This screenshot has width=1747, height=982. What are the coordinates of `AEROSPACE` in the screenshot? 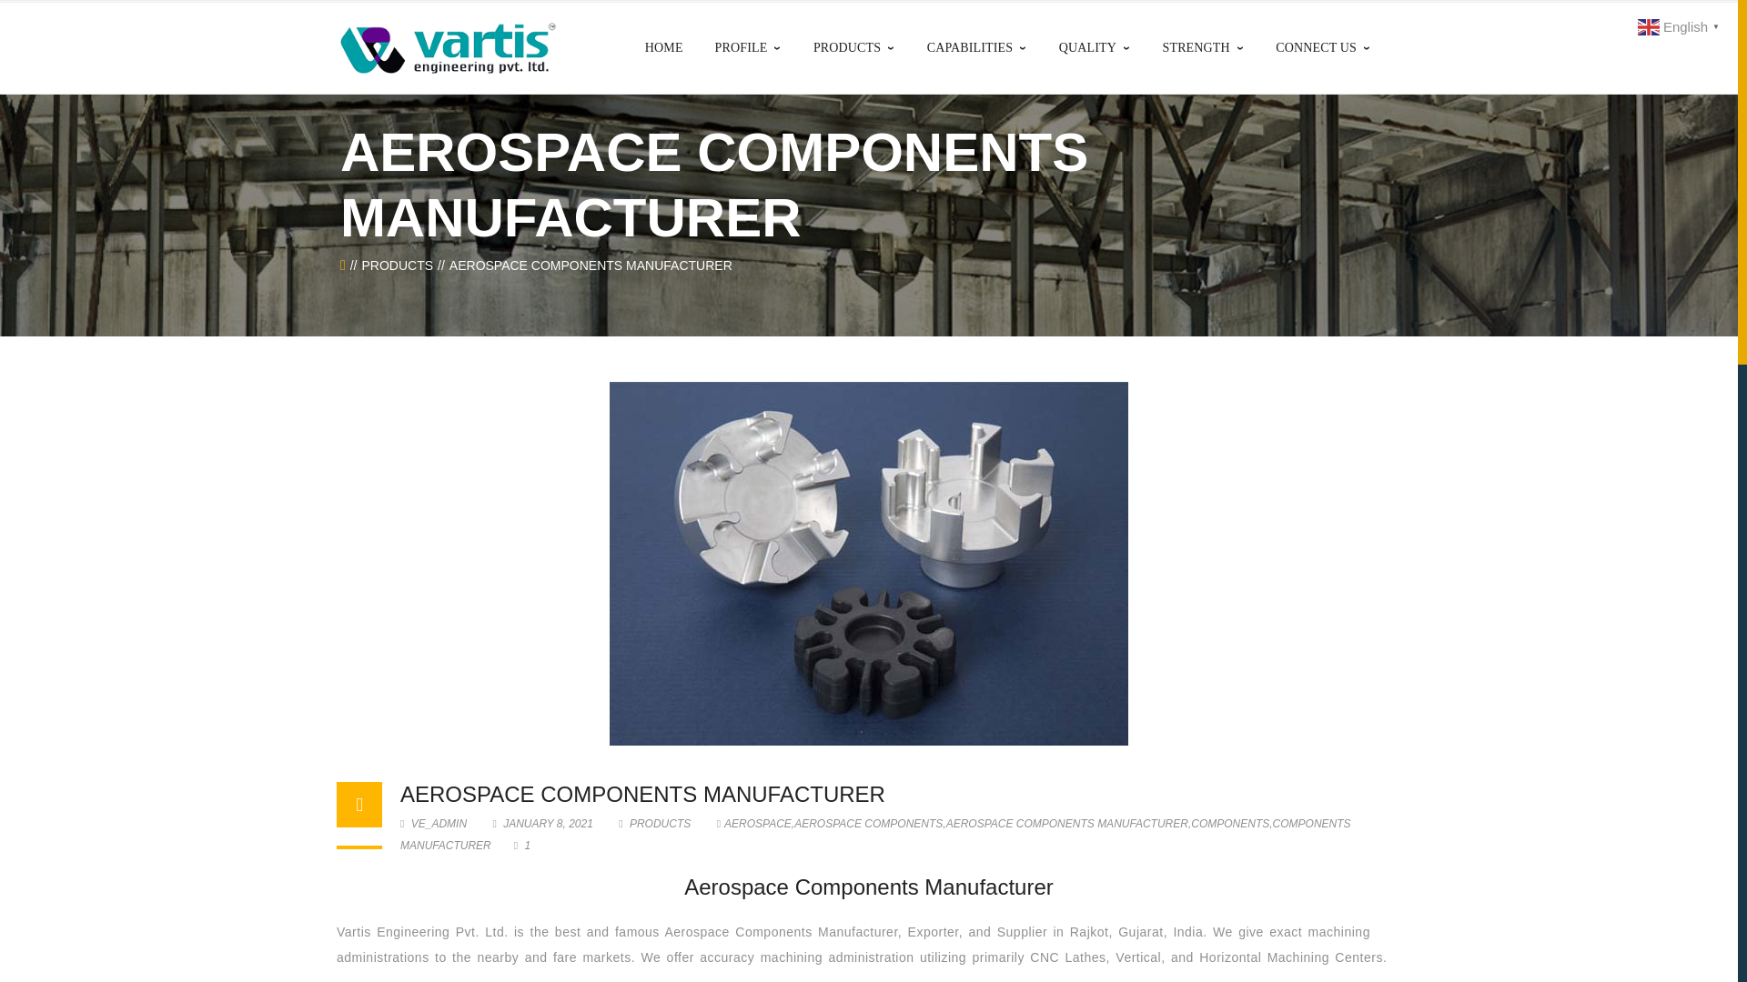 It's located at (757, 823).